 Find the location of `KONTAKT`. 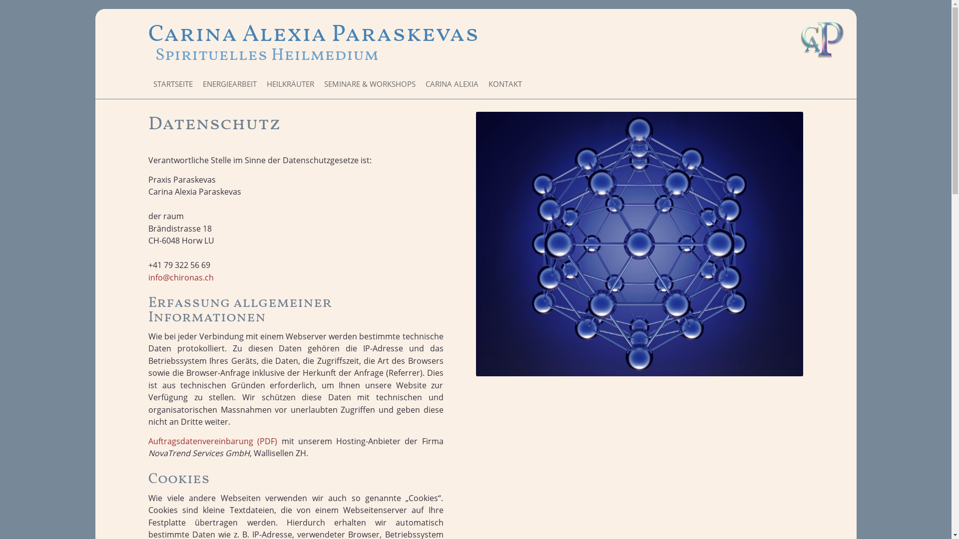

KONTAKT is located at coordinates (502, 84).